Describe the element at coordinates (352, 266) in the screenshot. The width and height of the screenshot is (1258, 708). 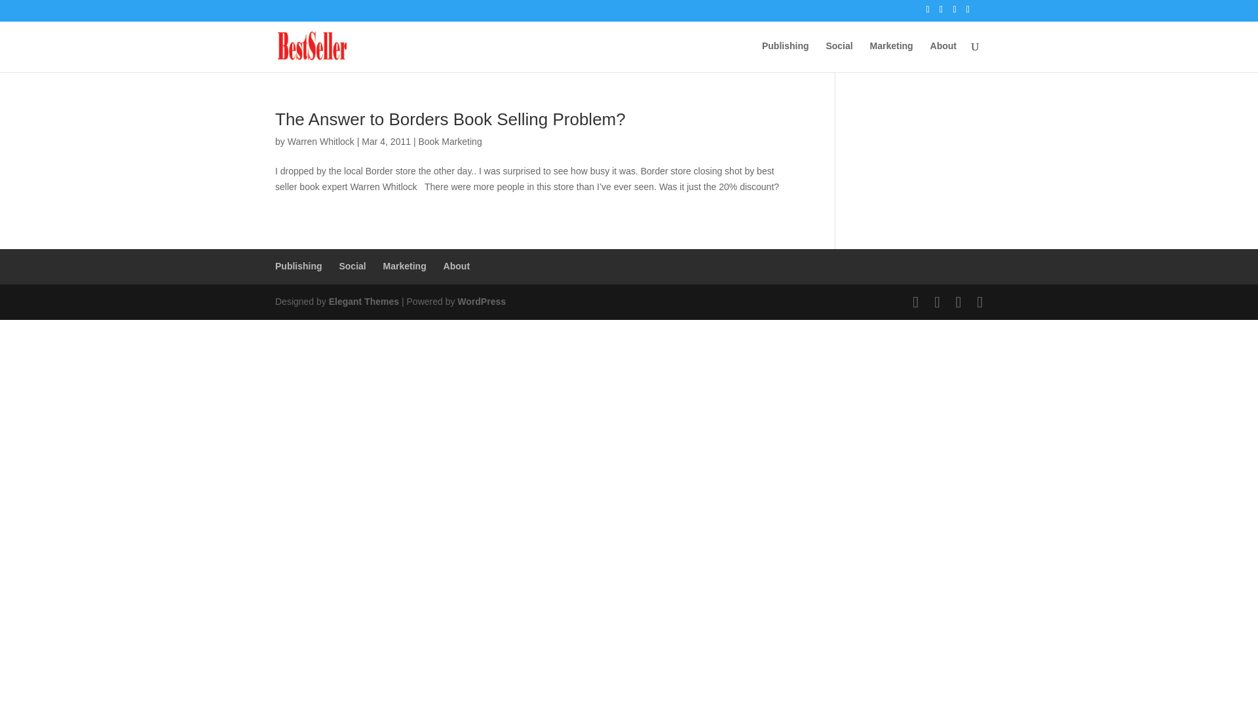
I see `Social` at that location.